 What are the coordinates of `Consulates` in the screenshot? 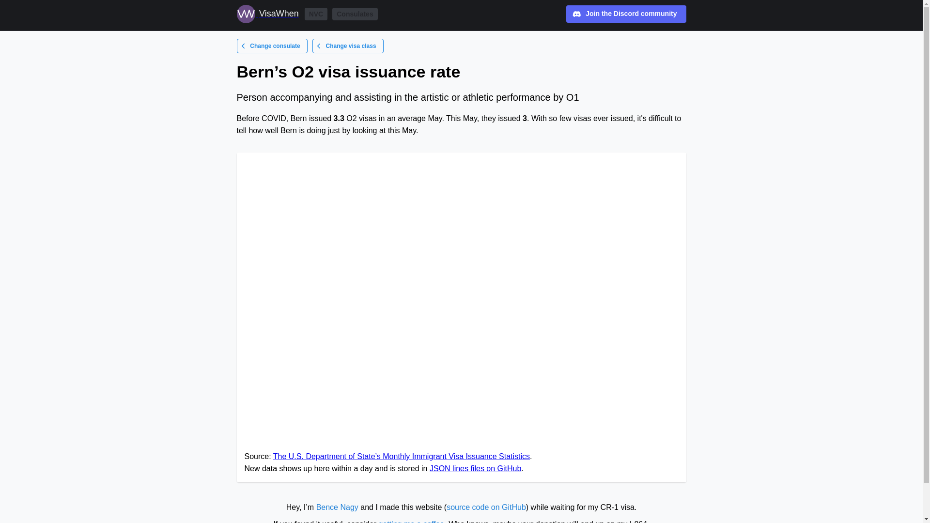 It's located at (355, 14).